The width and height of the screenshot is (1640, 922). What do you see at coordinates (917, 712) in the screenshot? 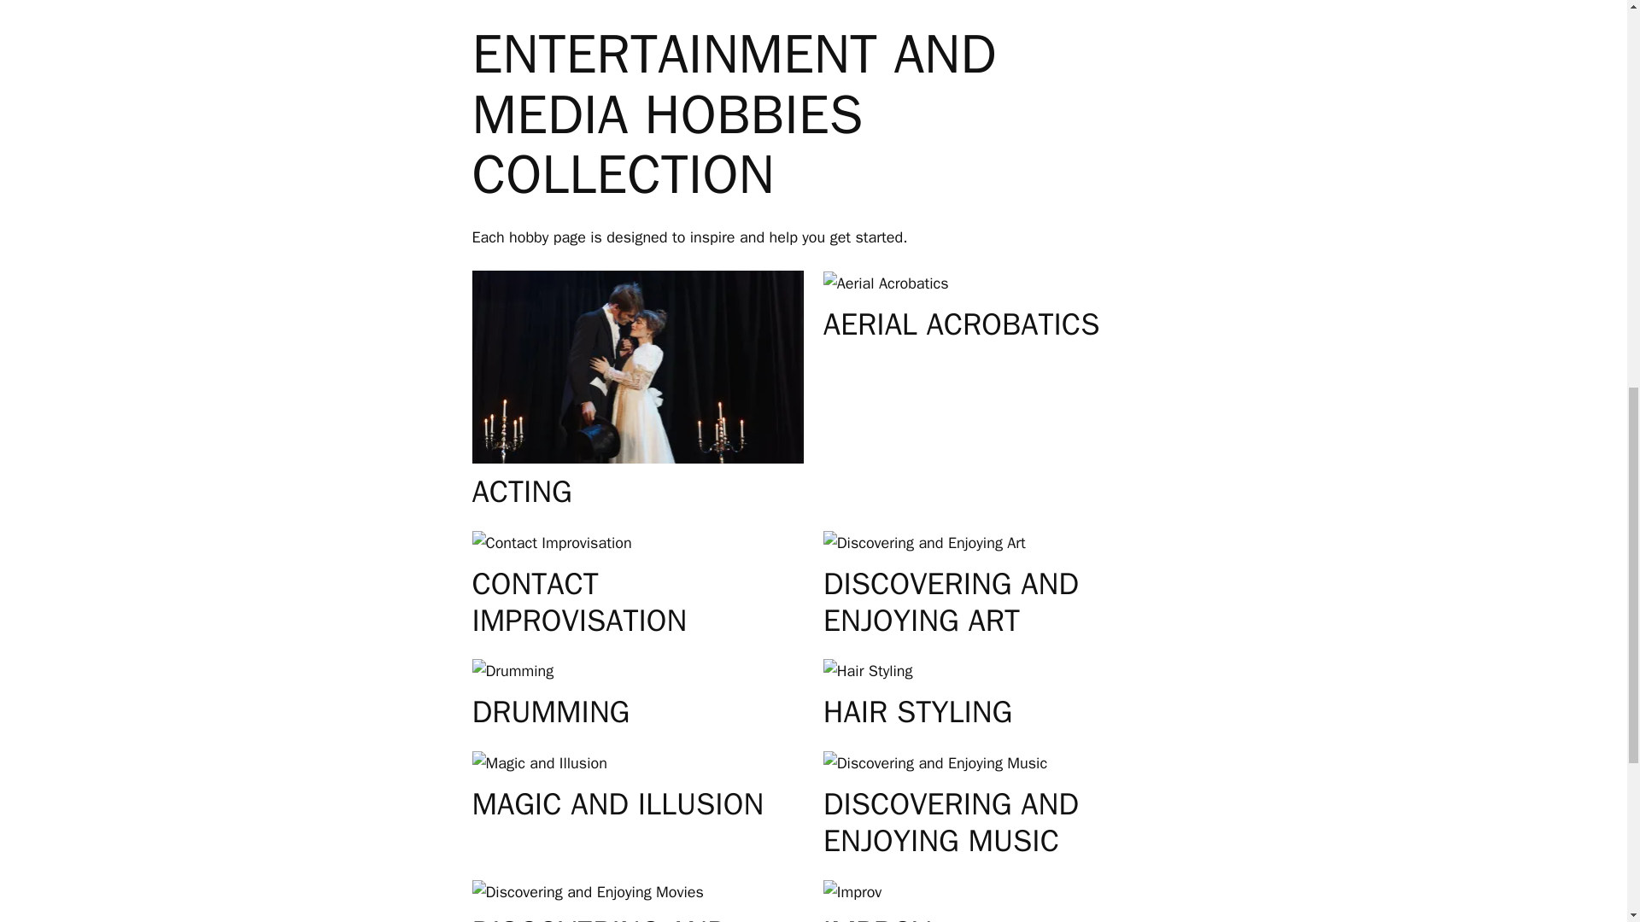
I see `HAIR STYLING` at bounding box center [917, 712].